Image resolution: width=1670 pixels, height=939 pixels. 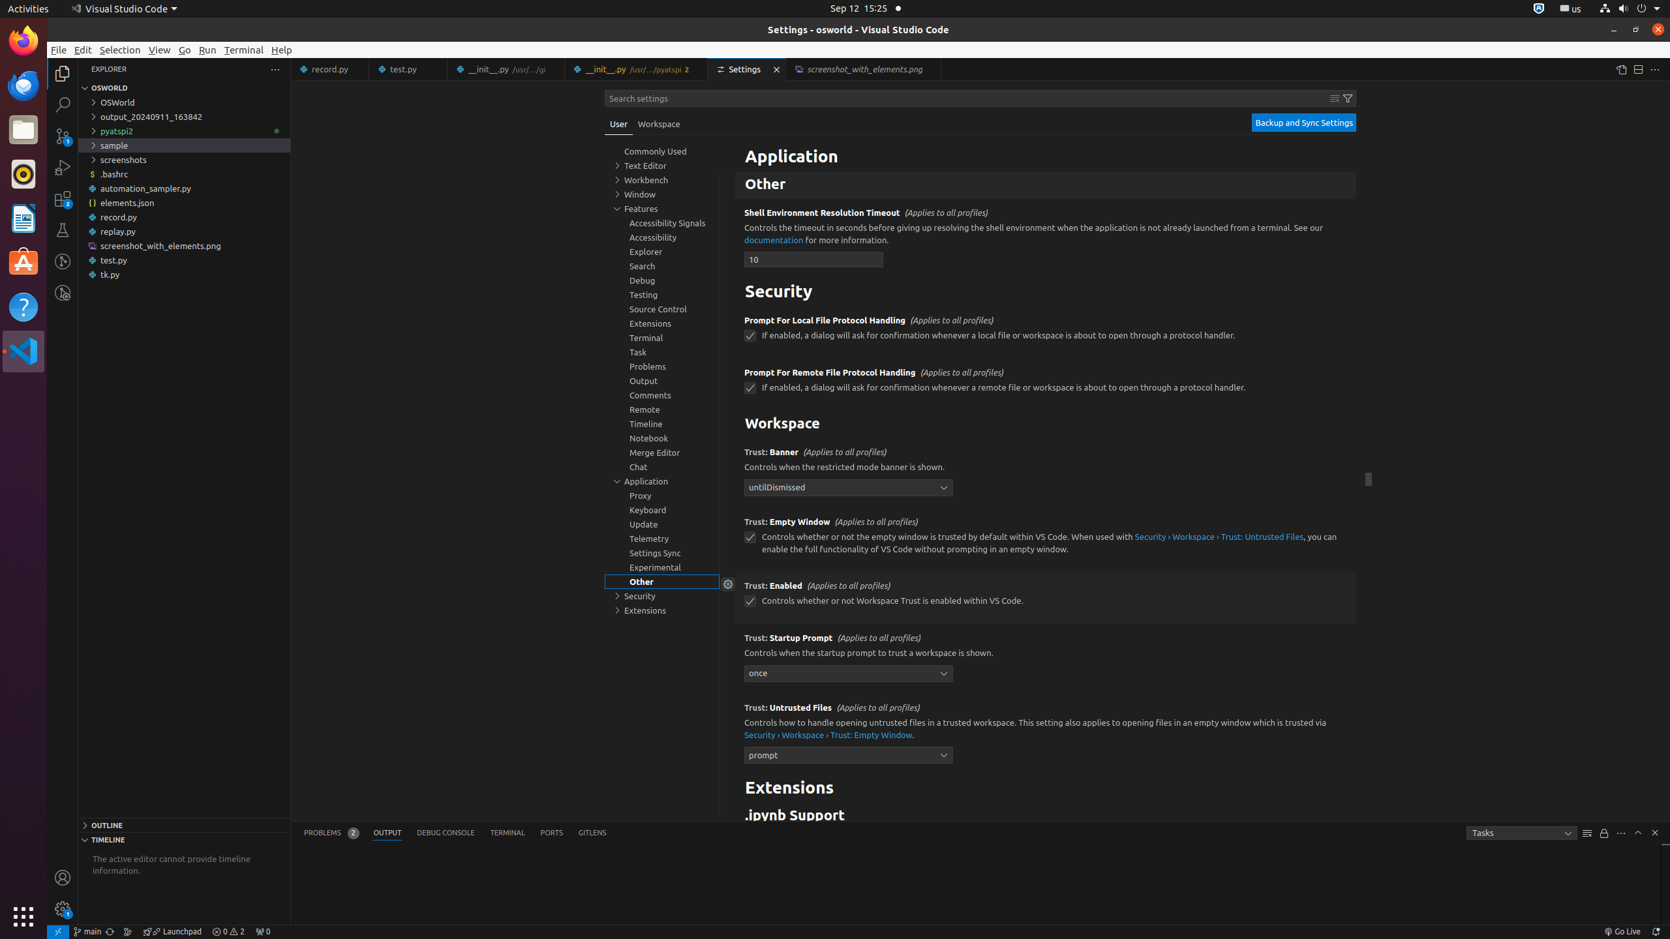 I want to click on Hide Panel, so click(x=1655, y=833).